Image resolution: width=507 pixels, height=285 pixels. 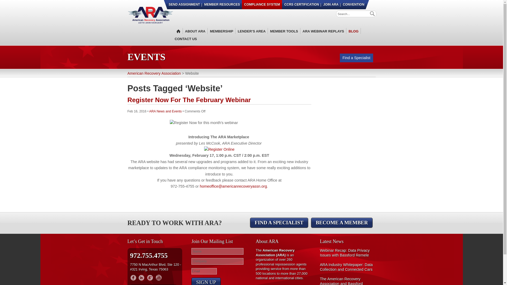 What do you see at coordinates (262, 4) in the screenshot?
I see `COMPLIANCE SYSTEM` at bounding box center [262, 4].